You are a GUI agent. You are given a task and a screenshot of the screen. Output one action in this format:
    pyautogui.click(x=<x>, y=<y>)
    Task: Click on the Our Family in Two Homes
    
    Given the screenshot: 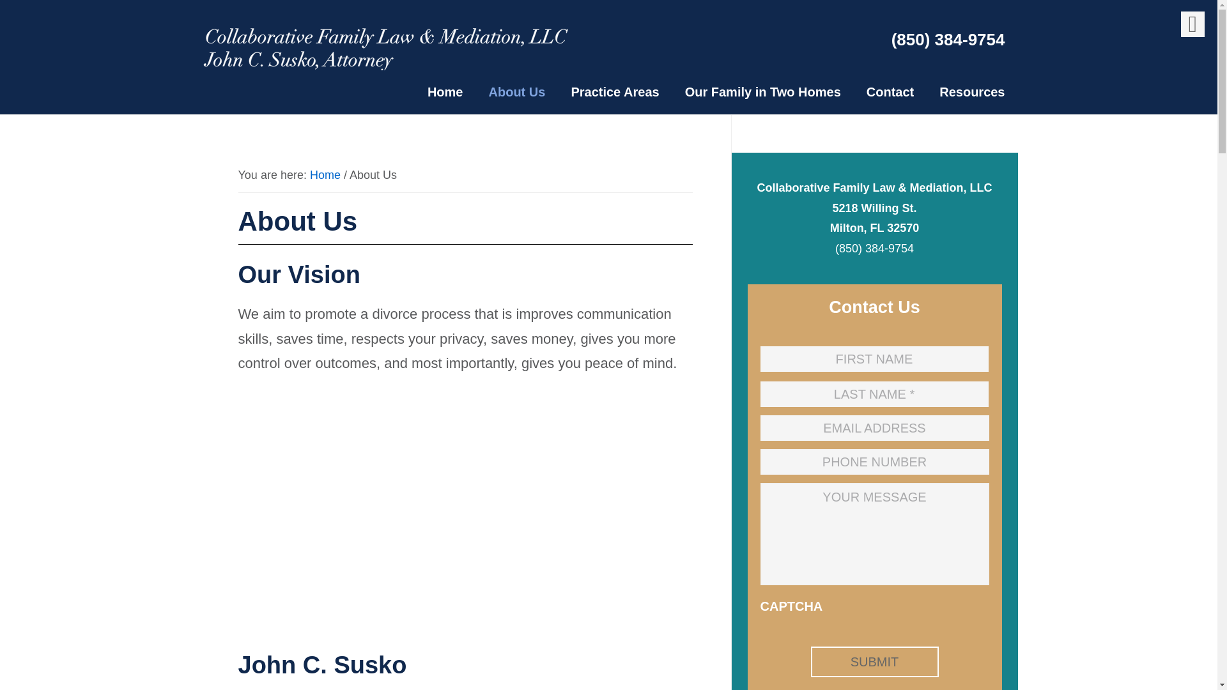 What is the action you would take?
    pyautogui.click(x=763, y=93)
    